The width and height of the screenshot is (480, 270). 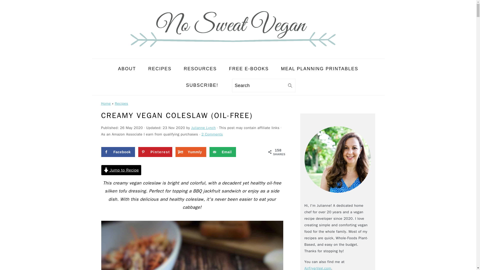 What do you see at coordinates (155, 152) in the screenshot?
I see `Save to Pinterest` at bounding box center [155, 152].